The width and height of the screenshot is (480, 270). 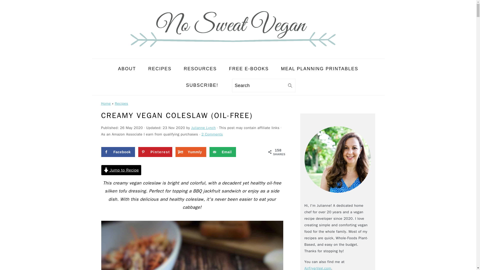 What do you see at coordinates (155, 152) in the screenshot?
I see `Save to Pinterest` at bounding box center [155, 152].